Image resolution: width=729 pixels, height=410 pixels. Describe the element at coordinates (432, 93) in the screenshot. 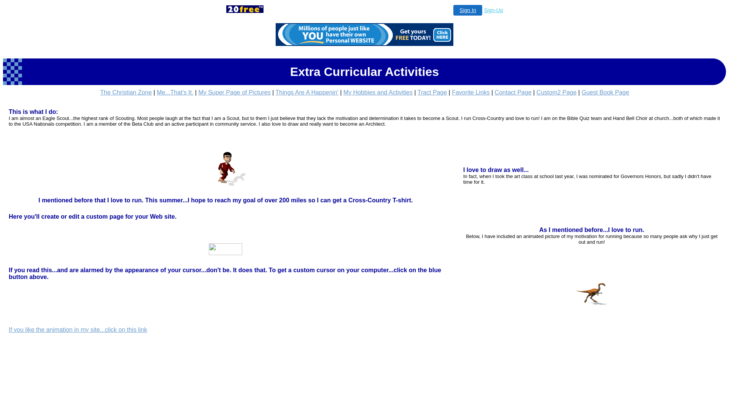

I see `Tract Page` at that location.